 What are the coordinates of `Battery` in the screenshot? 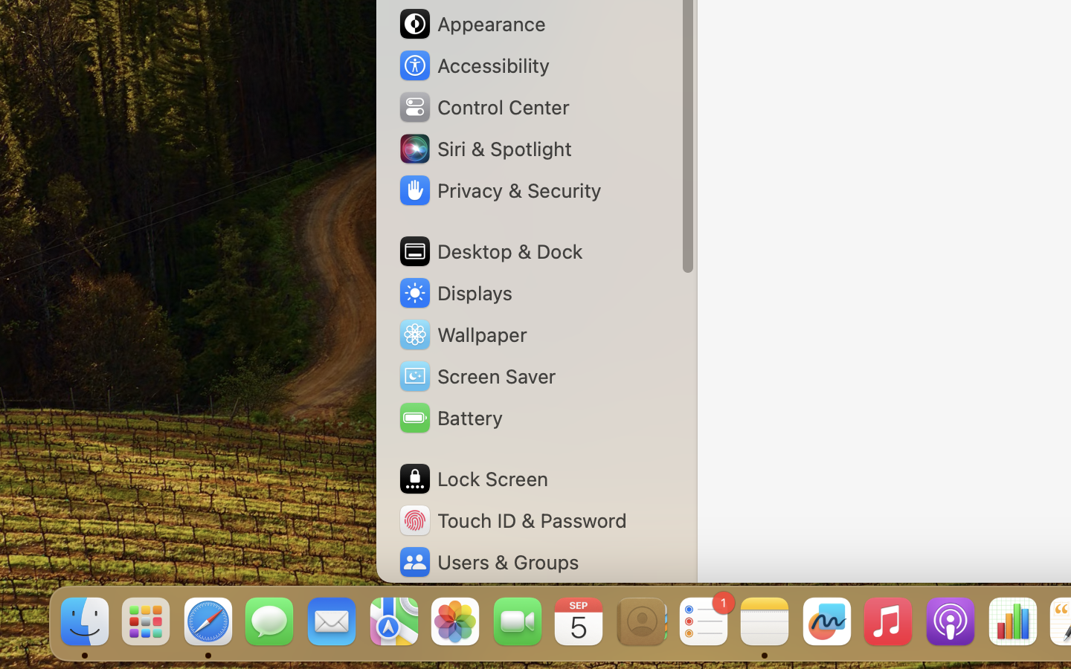 It's located at (450, 418).